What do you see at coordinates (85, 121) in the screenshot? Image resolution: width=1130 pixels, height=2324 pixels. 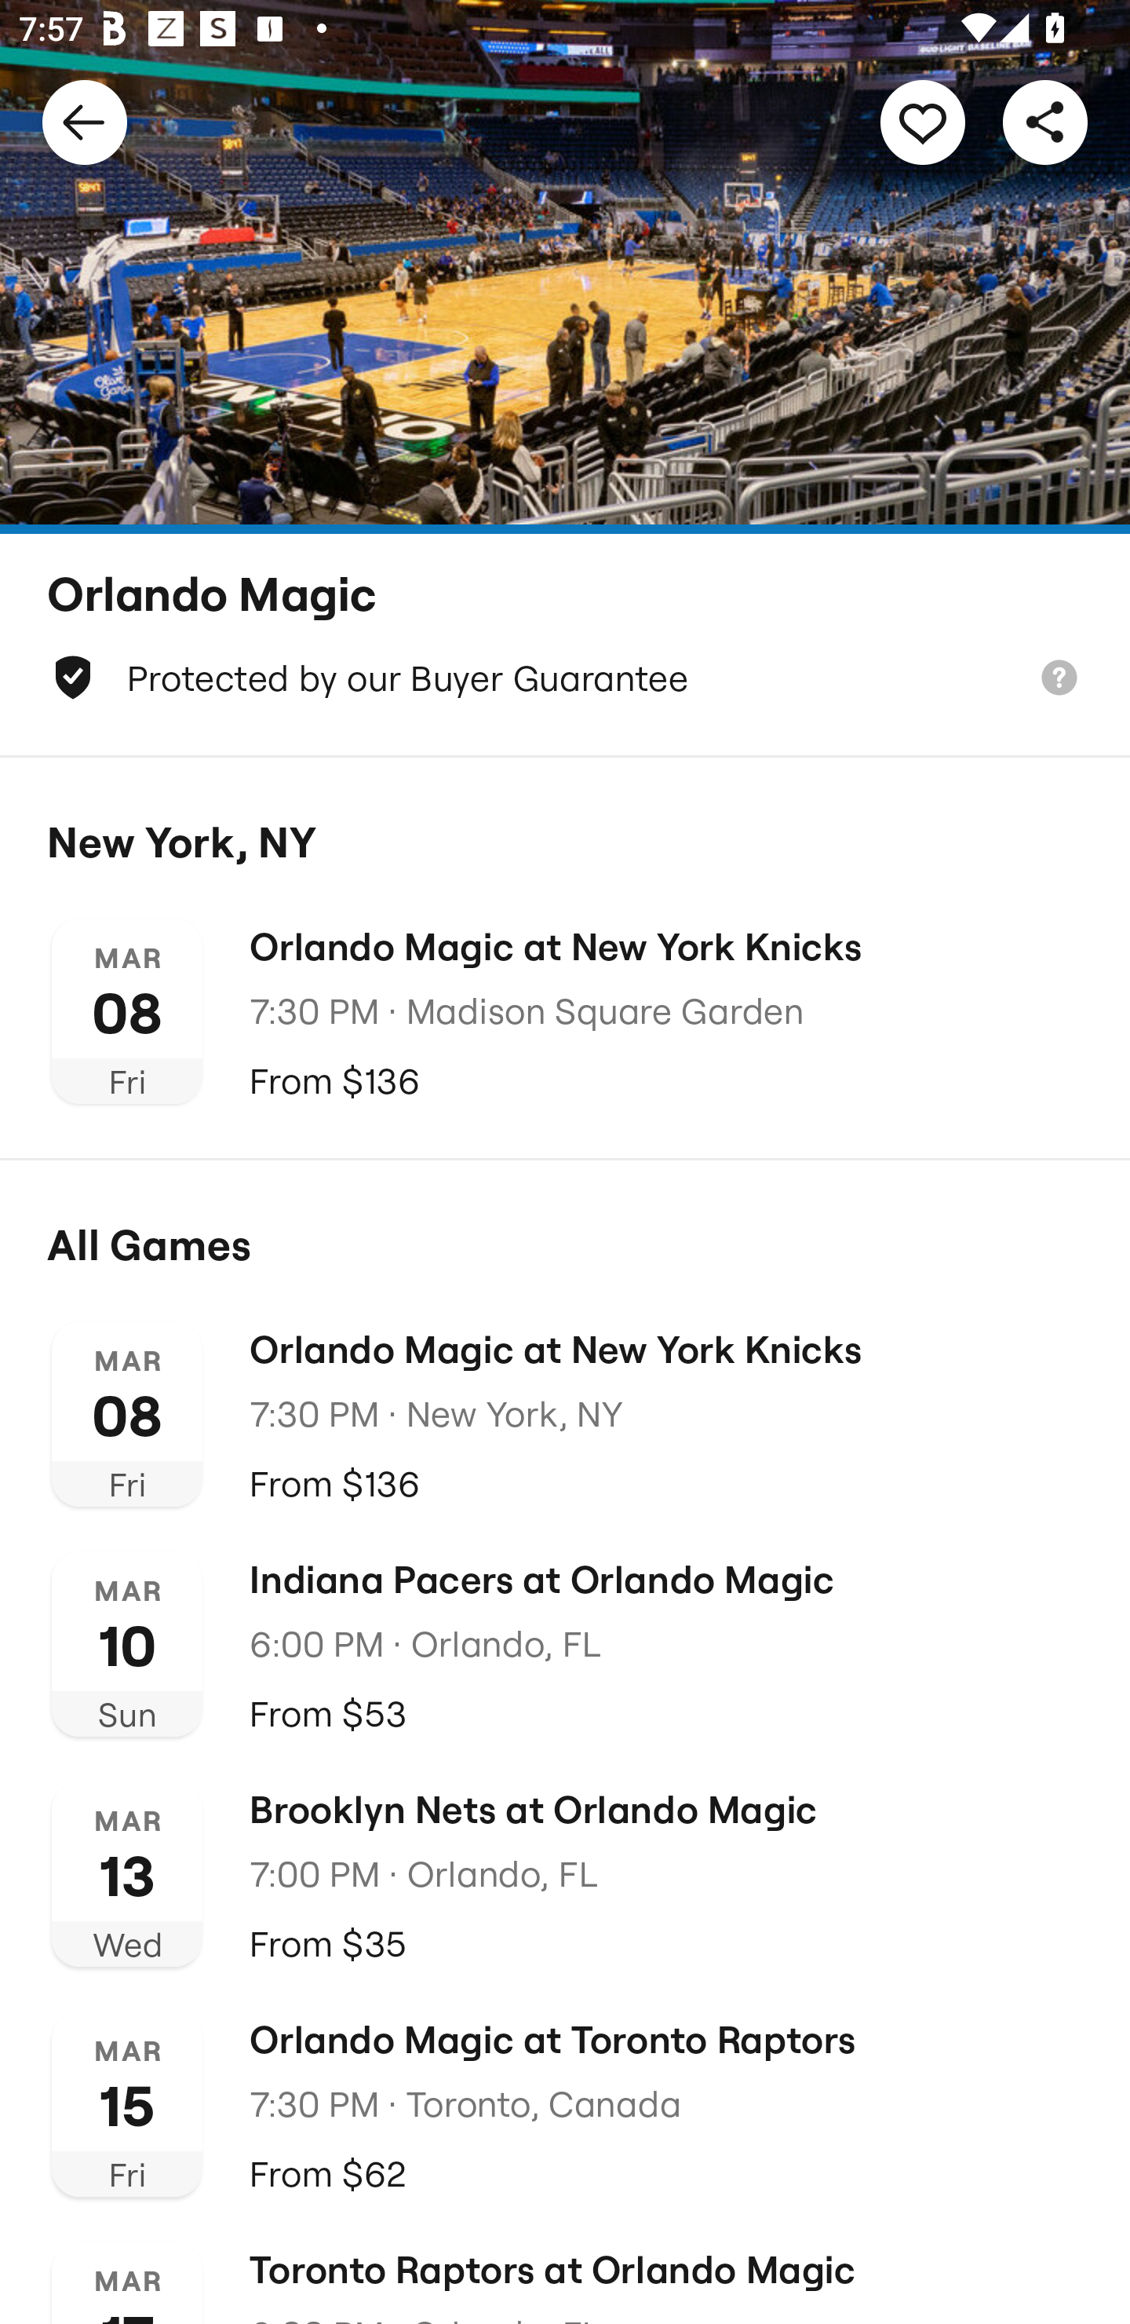 I see `Back` at bounding box center [85, 121].